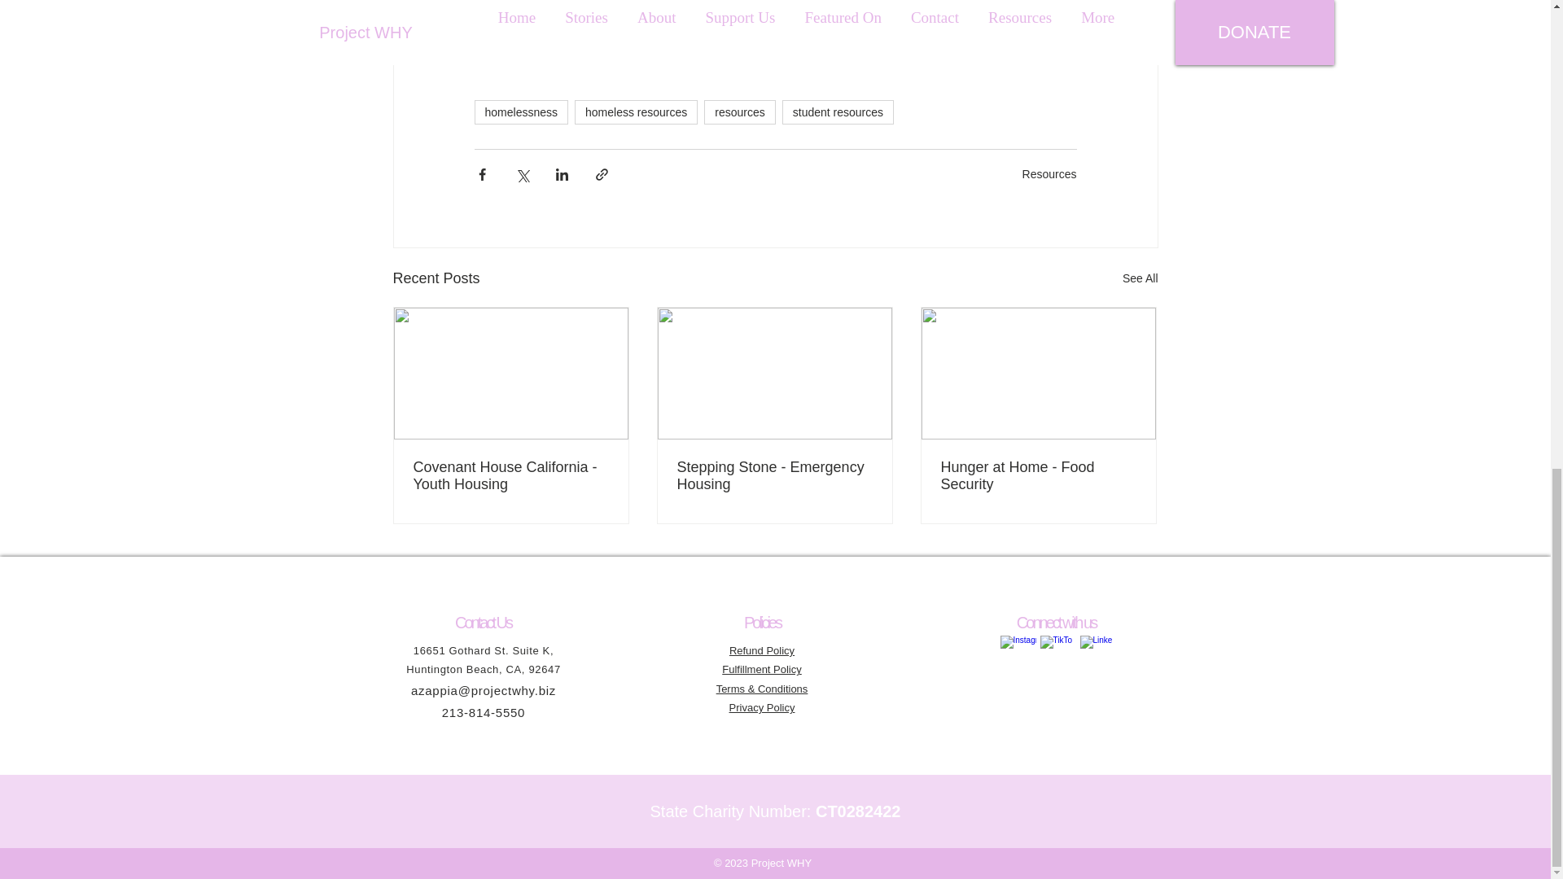  I want to click on Covenant House California - Youth Housing, so click(511, 475).